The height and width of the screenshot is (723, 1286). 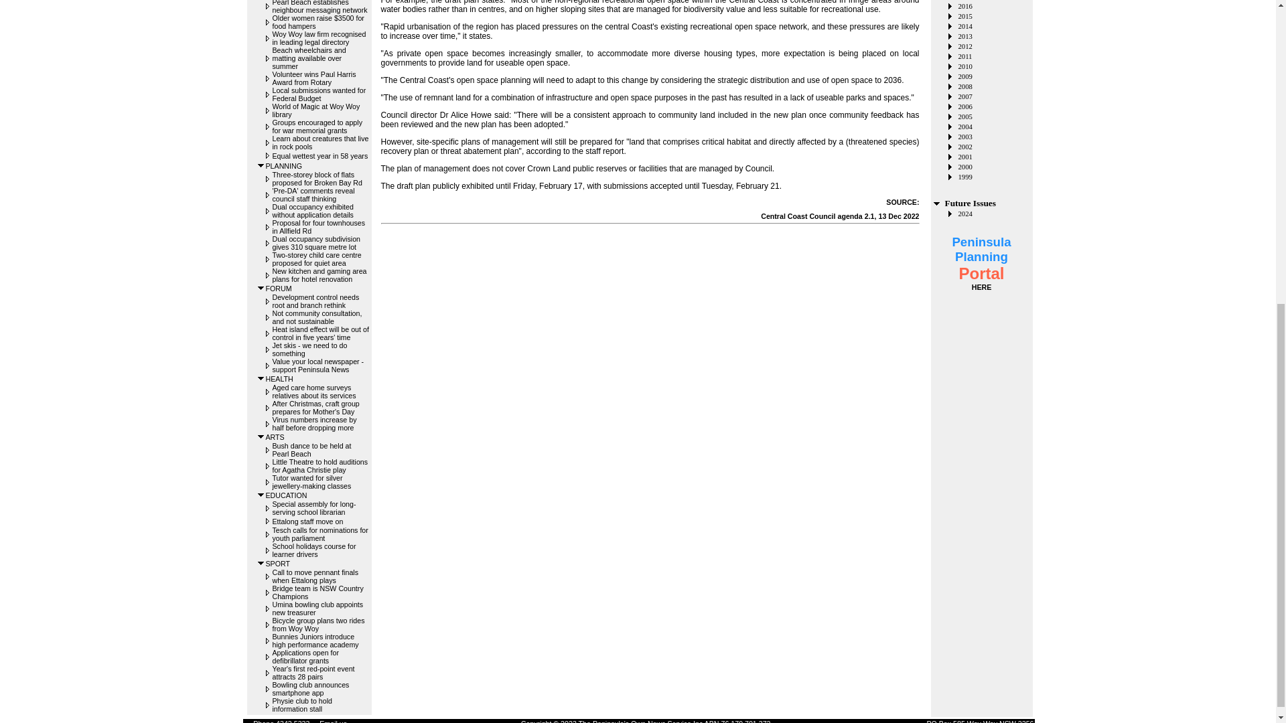 What do you see at coordinates (313, 194) in the screenshot?
I see `'Pre-DA' comments reveal council staff thinking` at bounding box center [313, 194].